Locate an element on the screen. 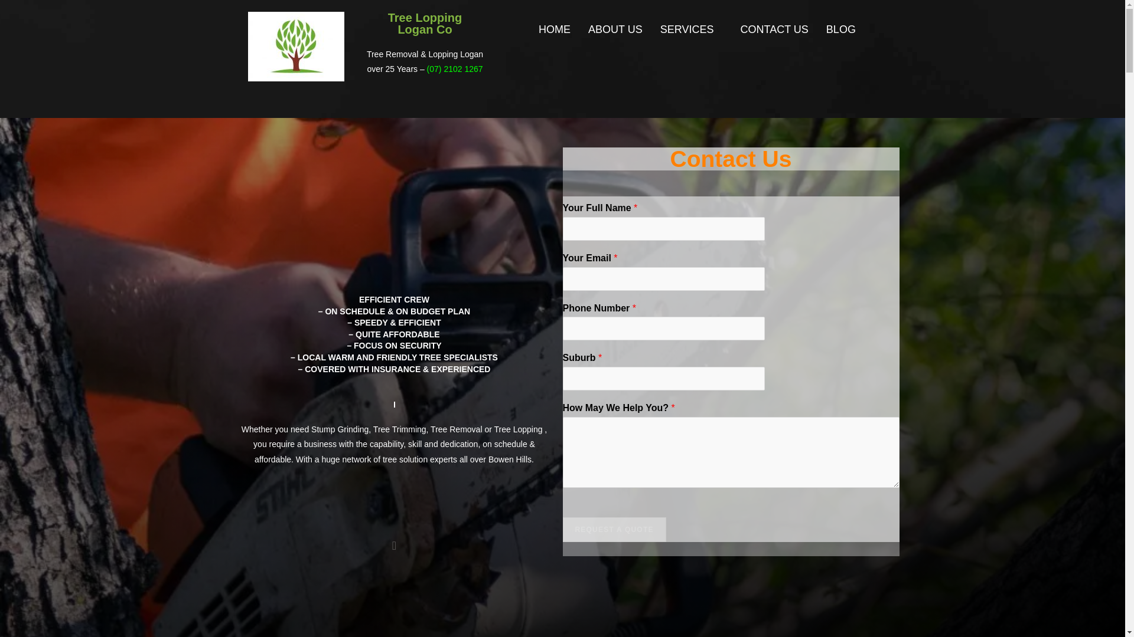  Tree Lopping Logan Co is located at coordinates (296, 47).